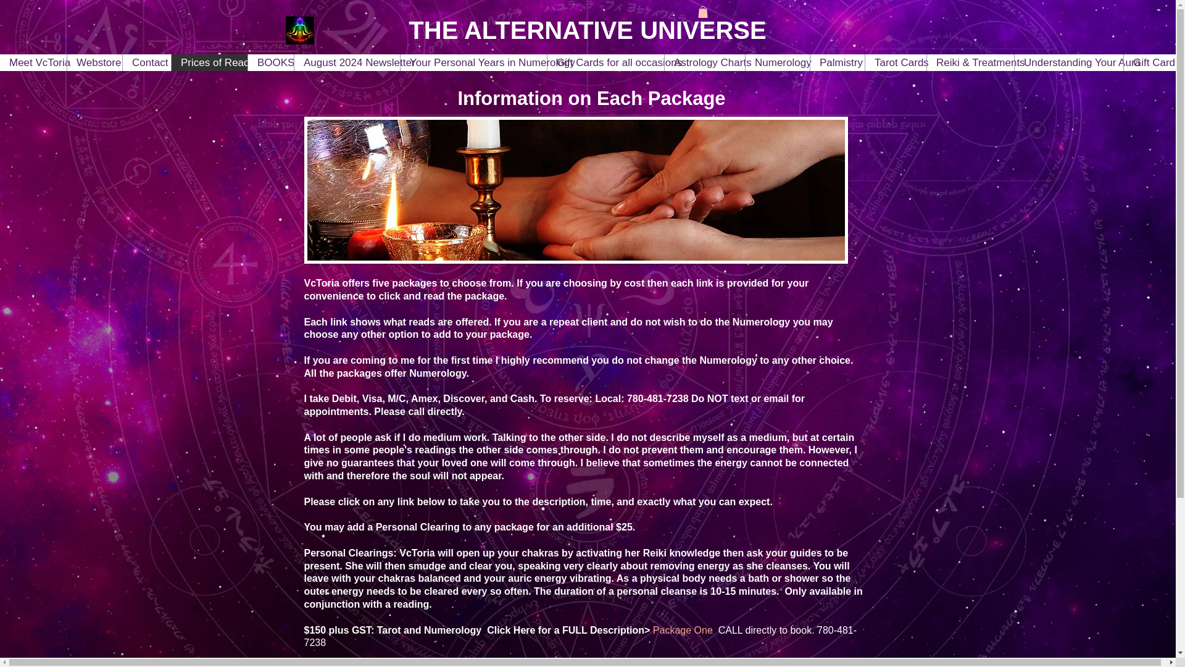  I want to click on Tarot Cards, so click(896, 62).